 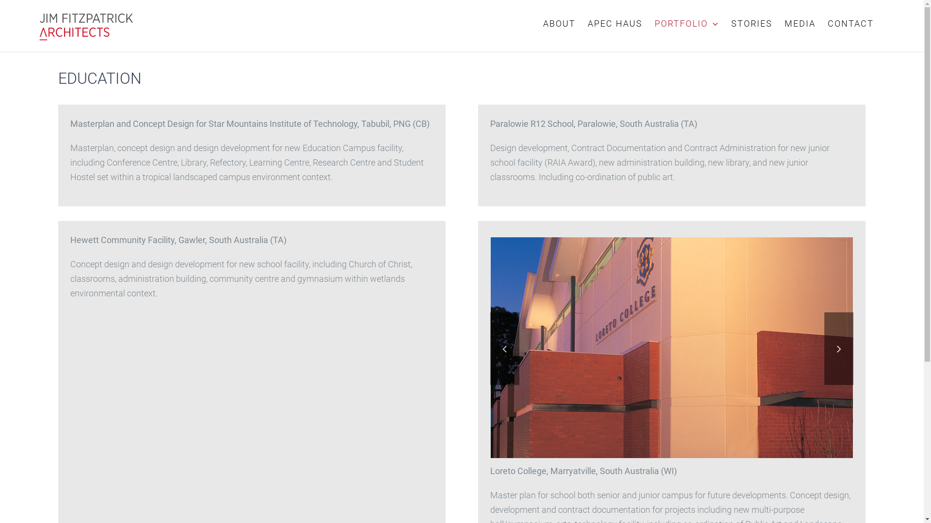 I want to click on CONTACT, so click(x=851, y=24).